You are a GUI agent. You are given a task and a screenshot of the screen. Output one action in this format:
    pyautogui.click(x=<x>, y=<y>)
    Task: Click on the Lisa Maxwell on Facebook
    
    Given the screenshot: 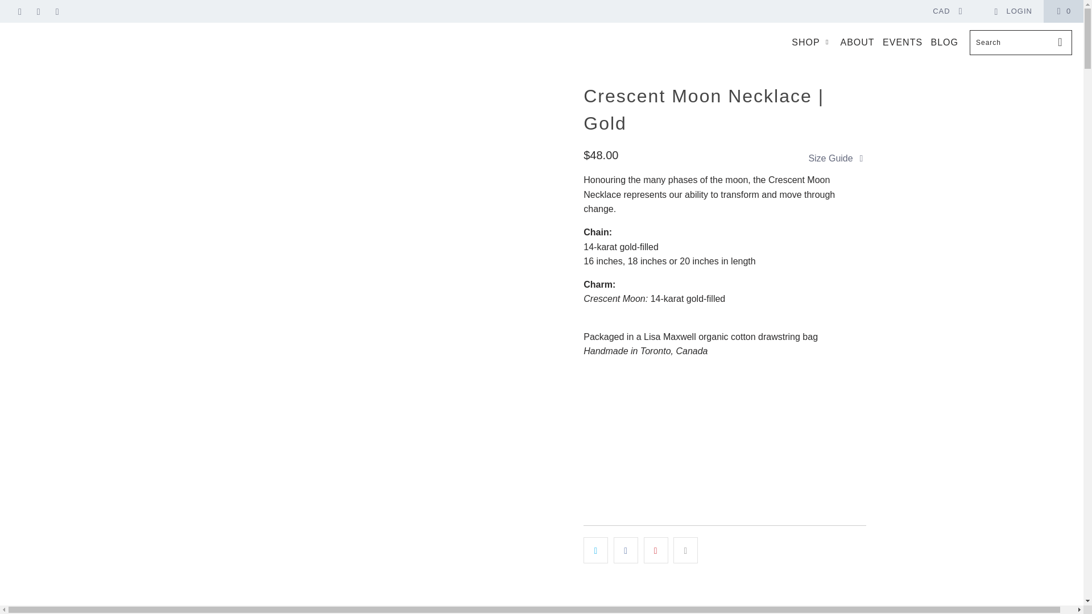 What is the action you would take?
    pyautogui.click(x=19, y=11)
    